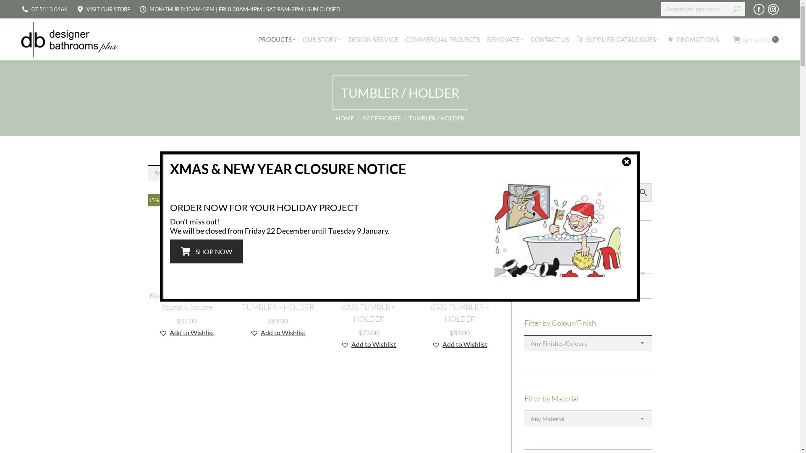 The image size is (806, 453). I want to click on santa-bath, so click(557, 230).